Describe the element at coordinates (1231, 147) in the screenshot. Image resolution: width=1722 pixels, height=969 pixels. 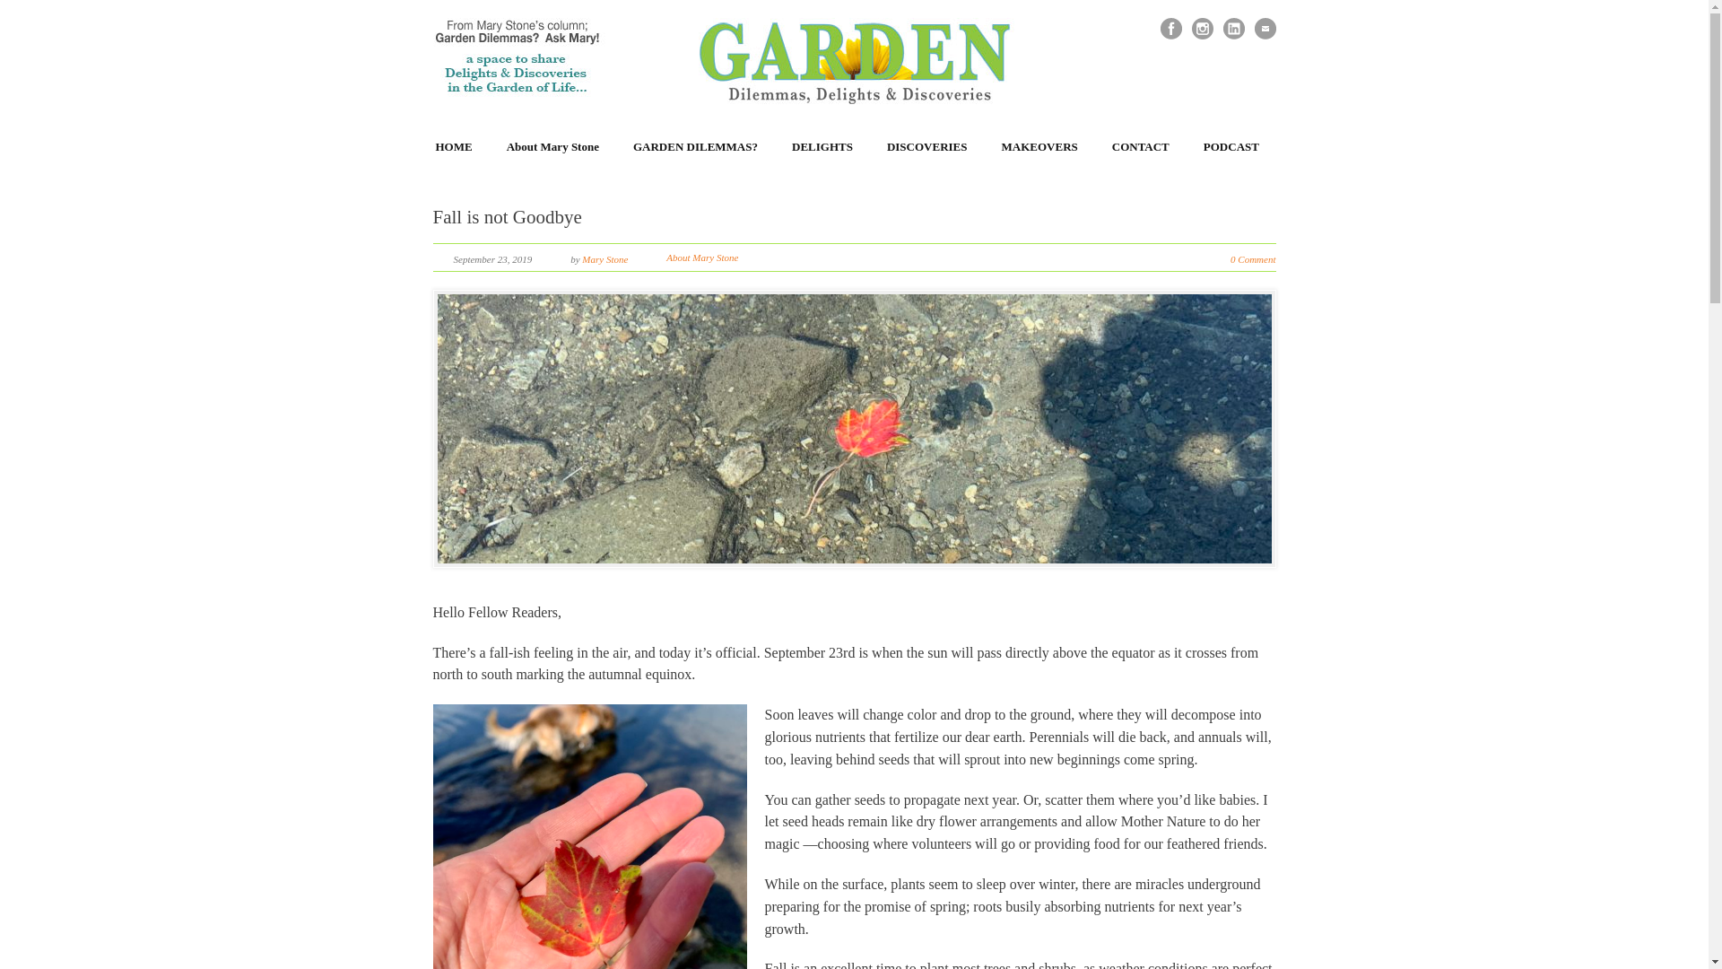
I see `PODCAST` at that location.